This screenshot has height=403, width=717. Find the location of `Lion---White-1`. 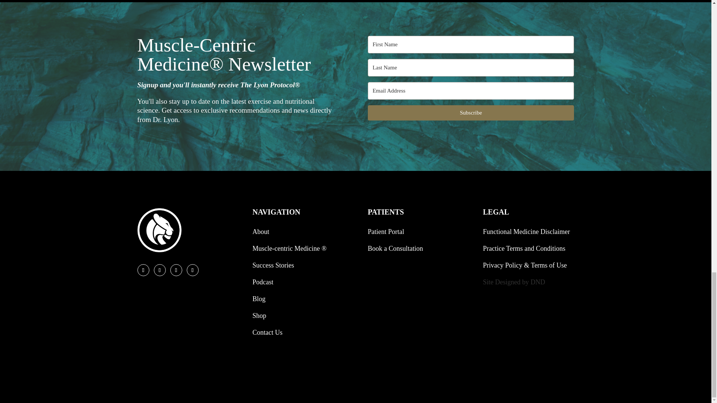

Lion---White-1 is located at coordinates (159, 230).